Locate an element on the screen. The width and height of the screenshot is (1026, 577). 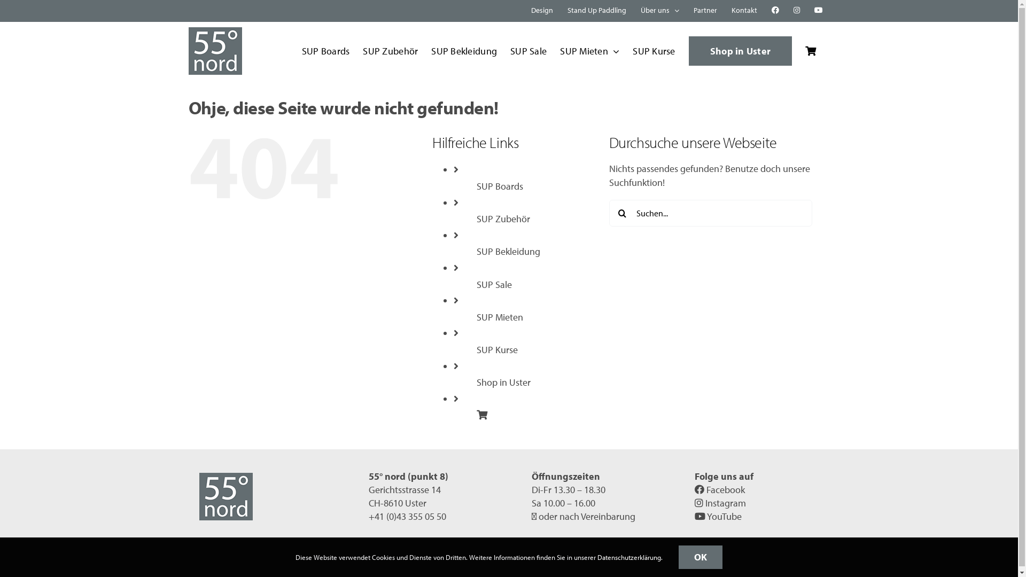
SUP Sale is located at coordinates (494, 284).